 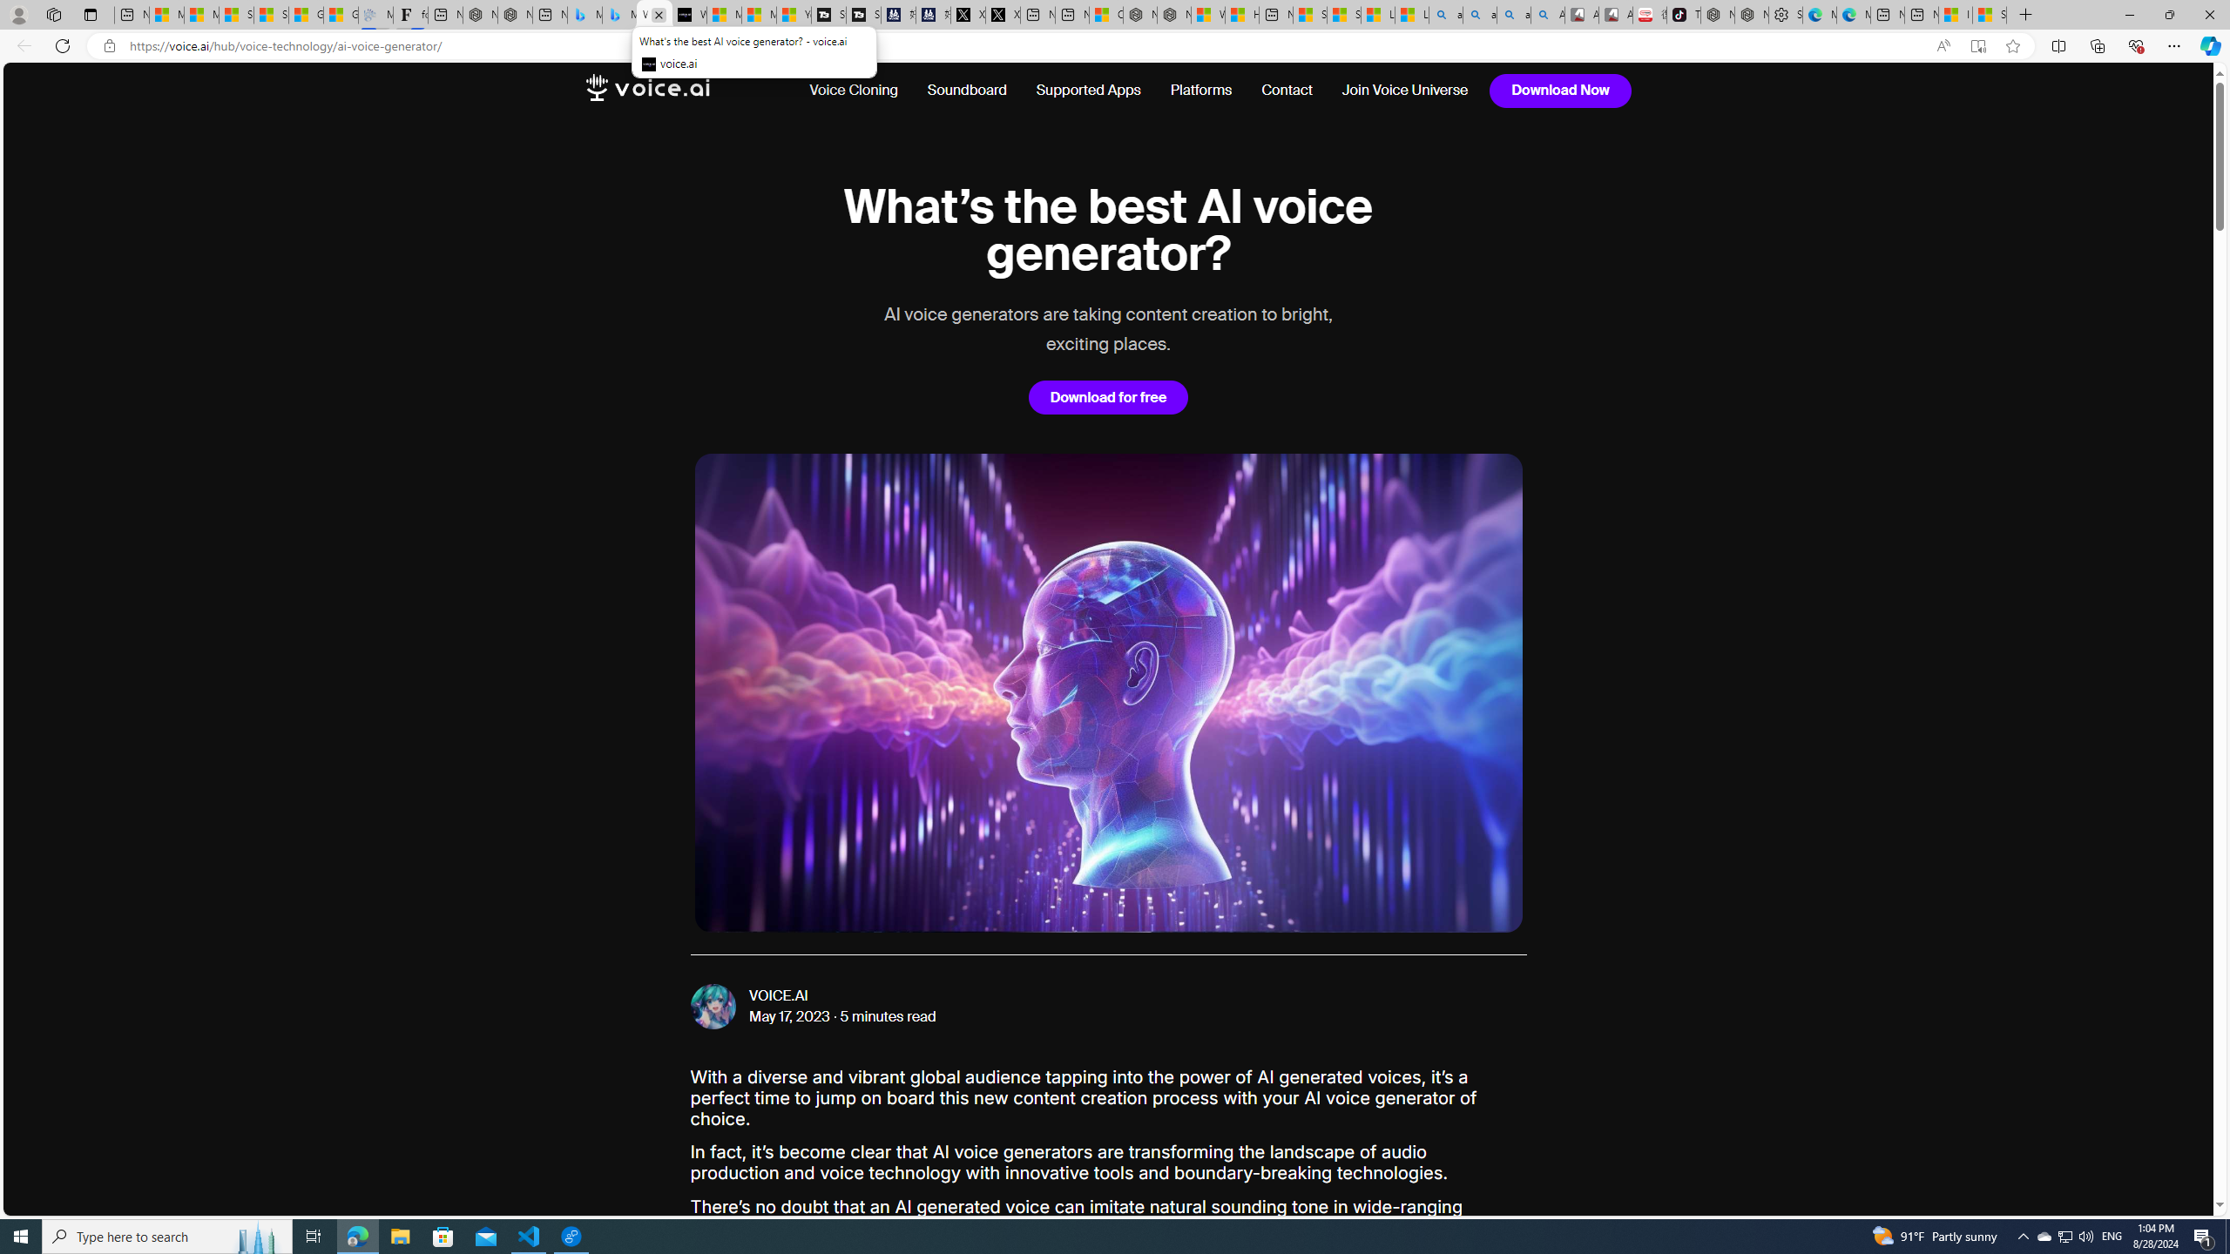 What do you see at coordinates (967, 91) in the screenshot?
I see `Soundboard` at bounding box center [967, 91].